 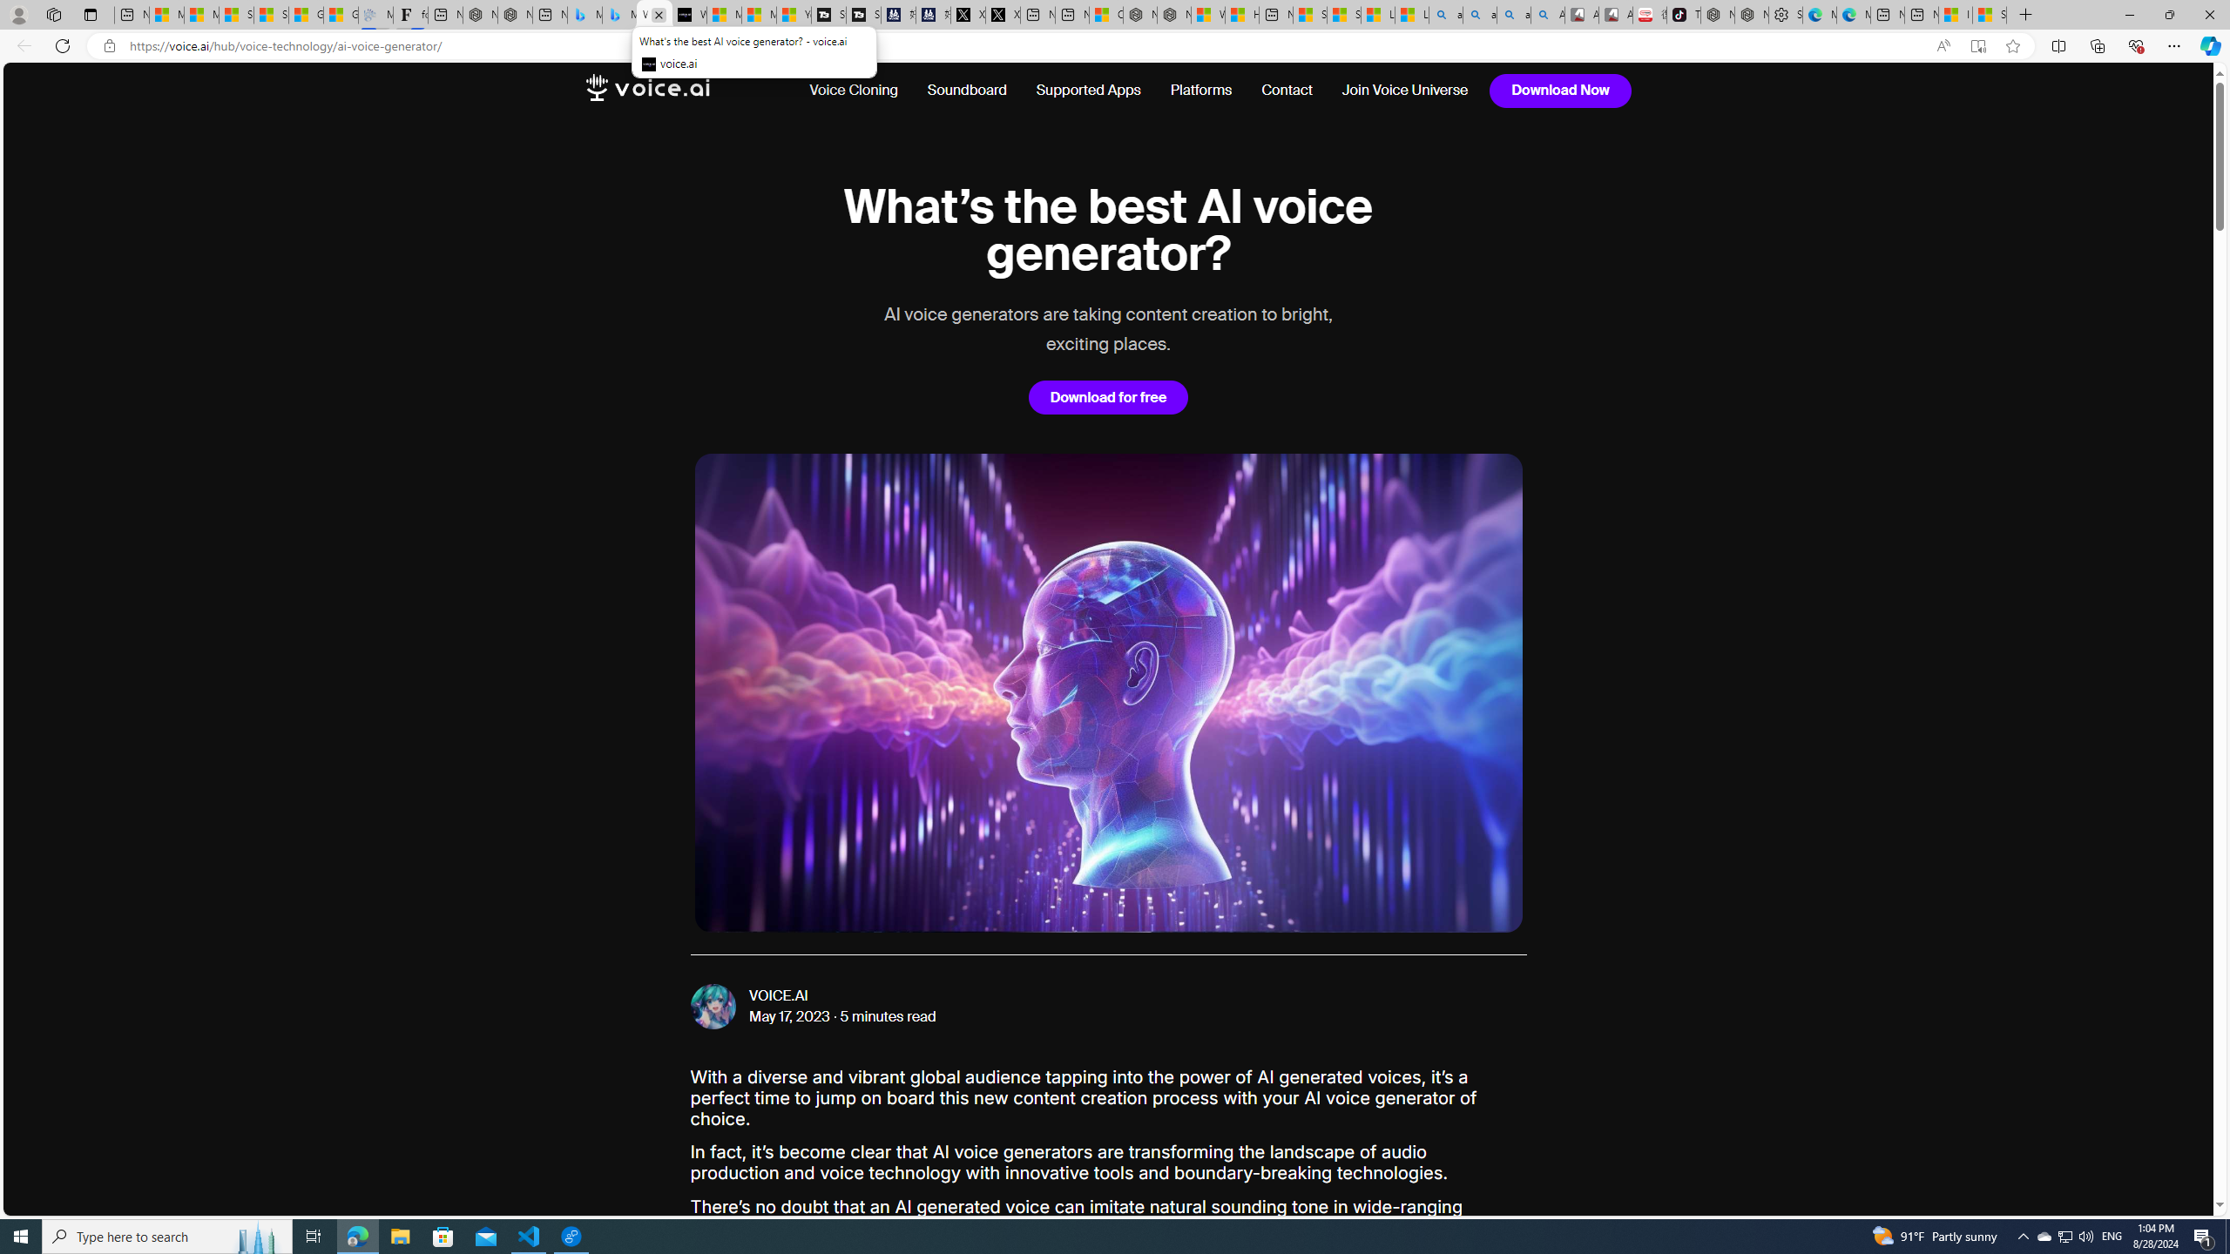 What do you see at coordinates (967, 91) in the screenshot?
I see `Soundboard` at bounding box center [967, 91].